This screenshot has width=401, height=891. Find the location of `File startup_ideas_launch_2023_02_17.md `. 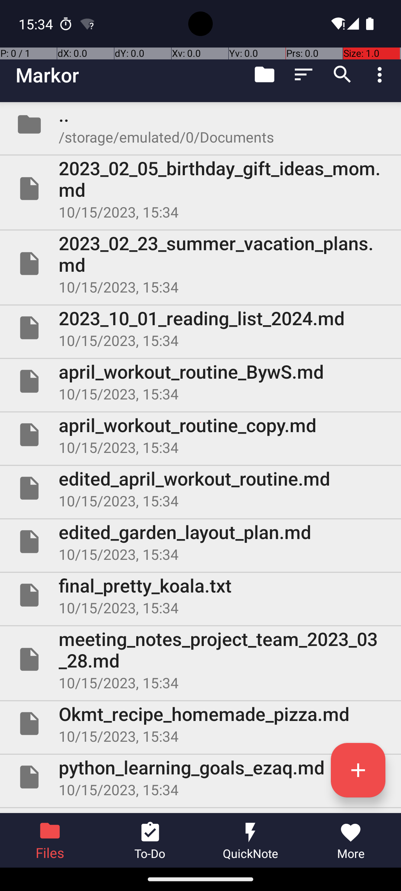

File startup_ideas_launch_2023_02_17.md  is located at coordinates (200, 811).